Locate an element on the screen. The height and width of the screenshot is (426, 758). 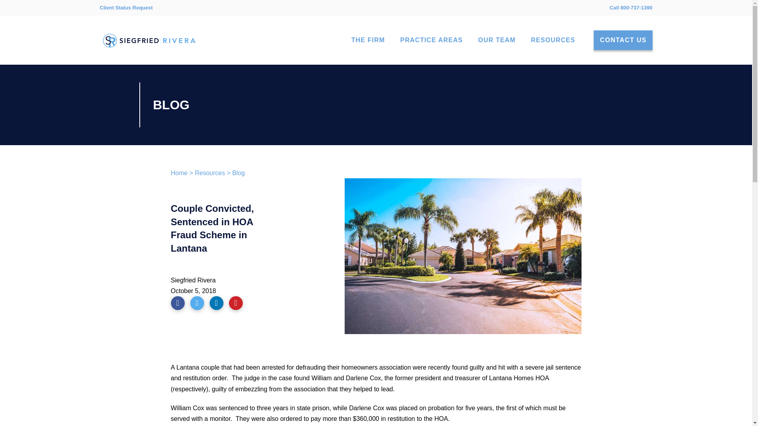
Blog is located at coordinates (238, 173).